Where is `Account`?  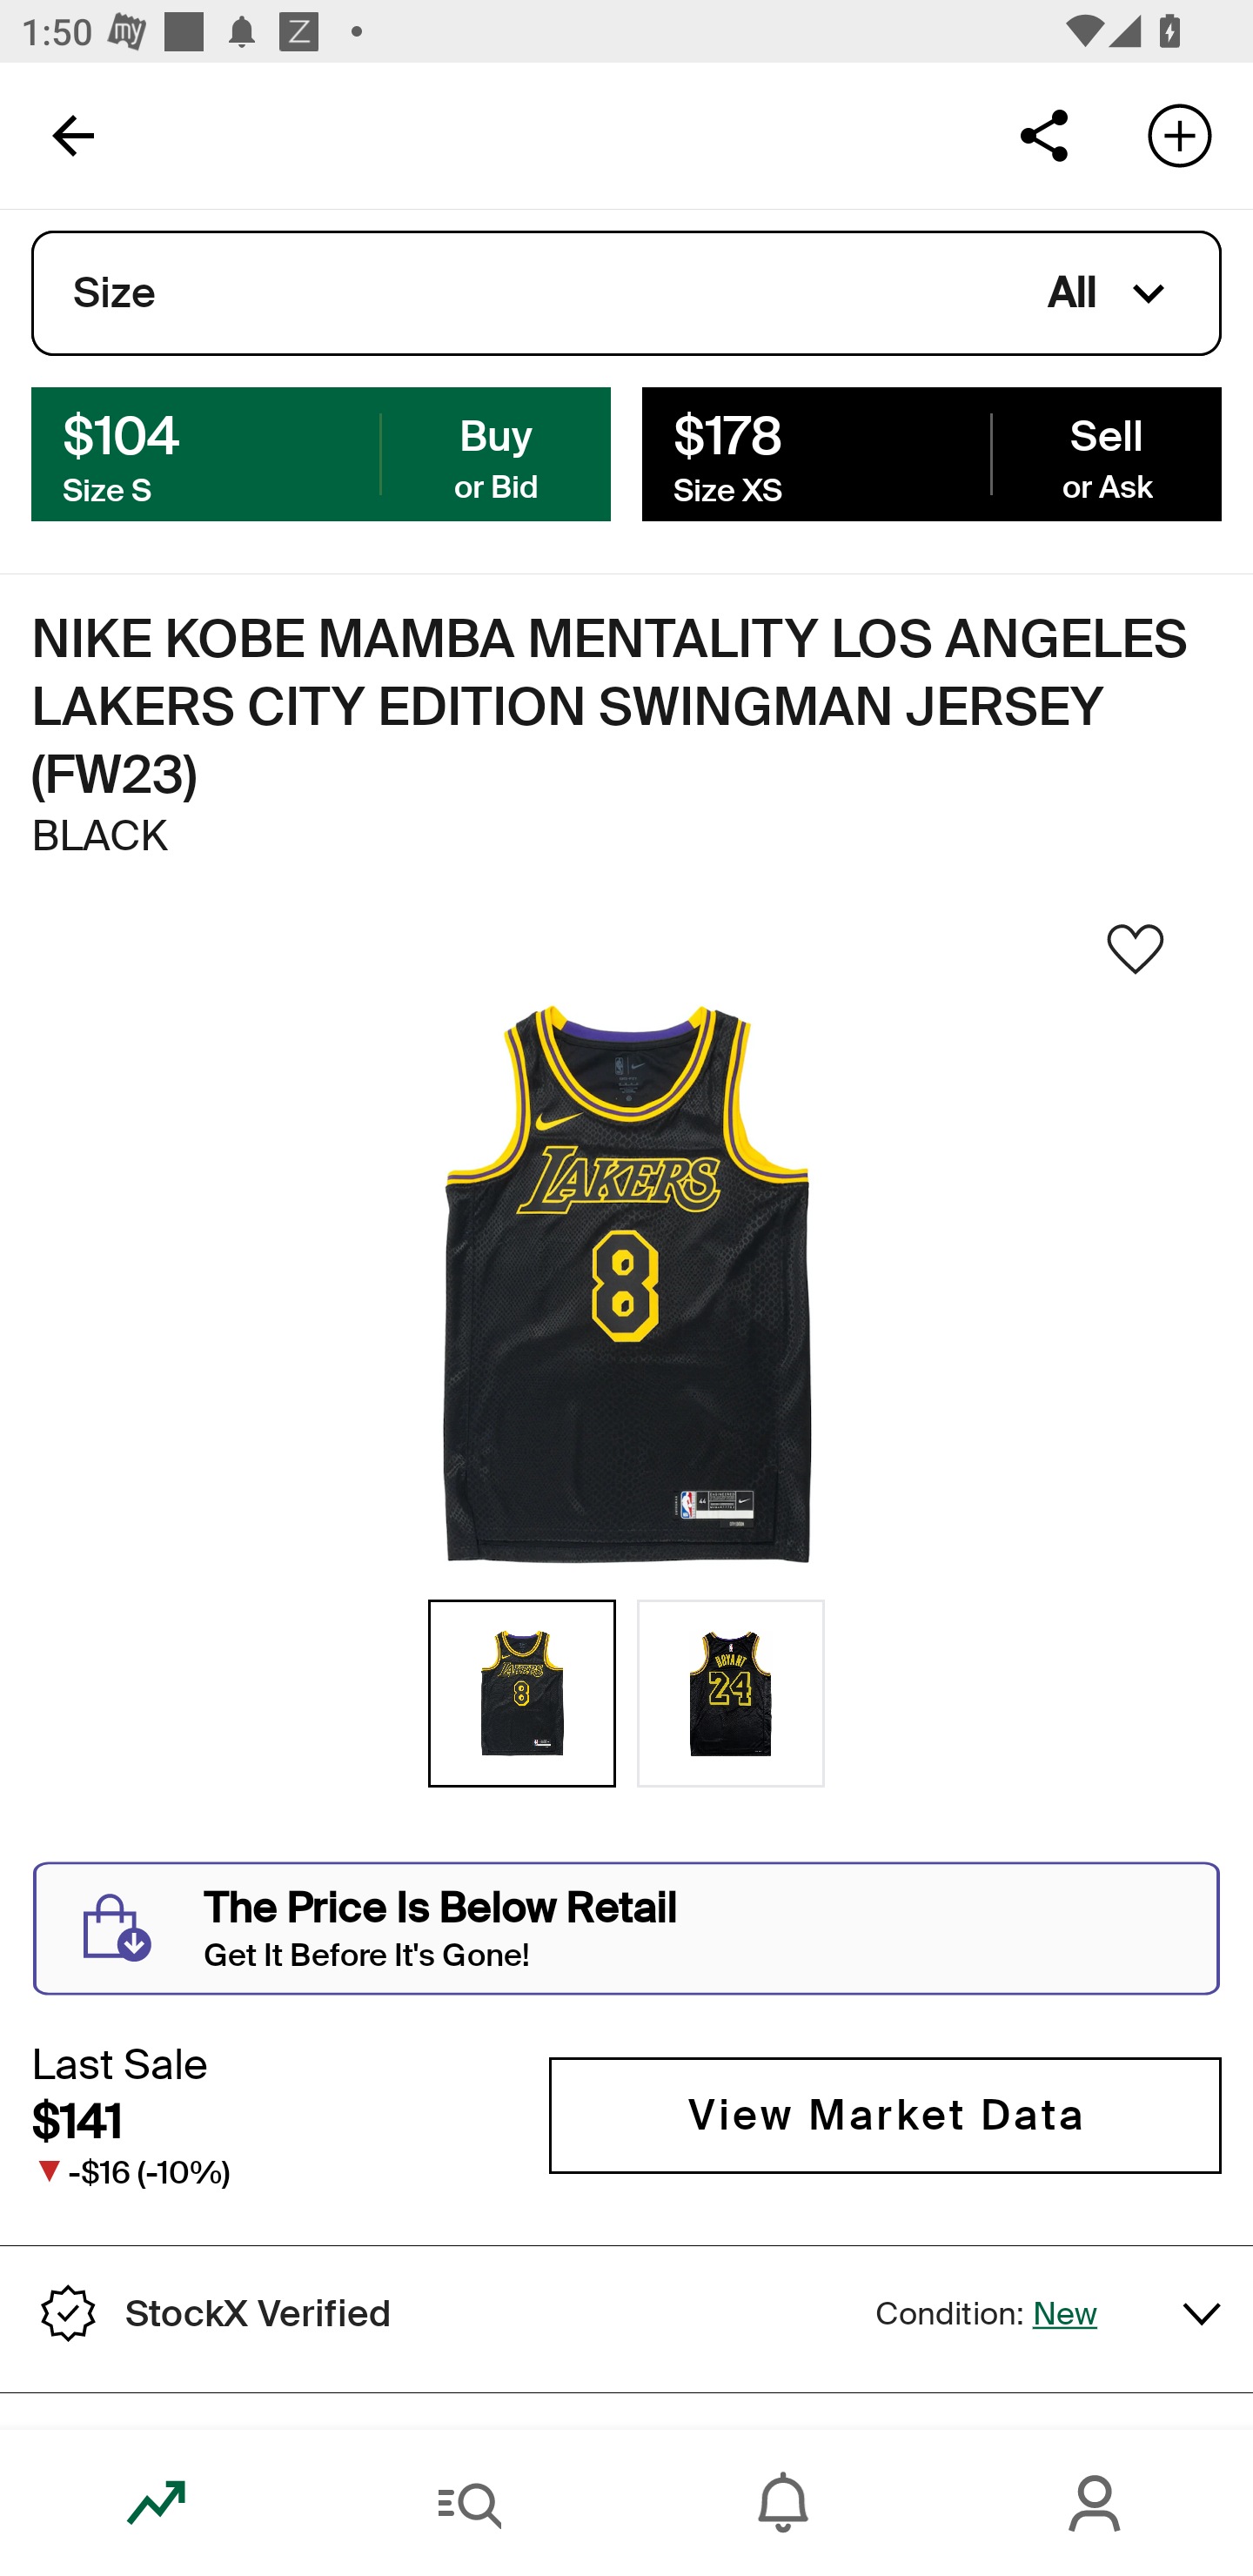 Account is located at coordinates (1096, 2503).